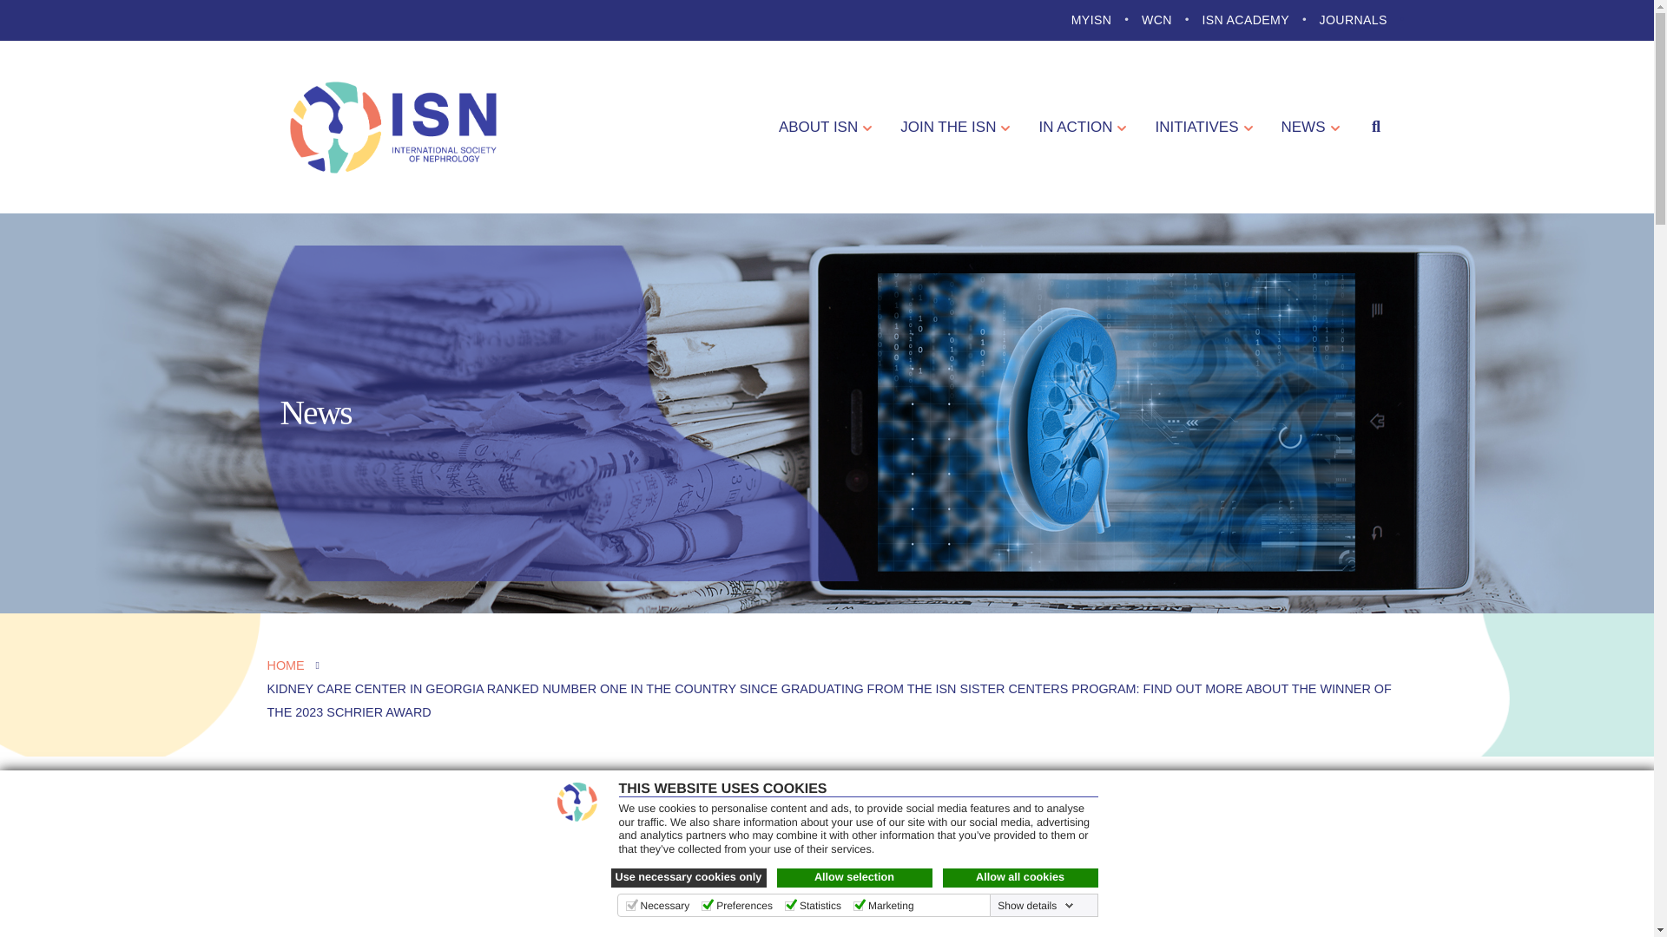 Image resolution: width=1667 pixels, height=937 pixels. I want to click on Allow selection, so click(854, 878).